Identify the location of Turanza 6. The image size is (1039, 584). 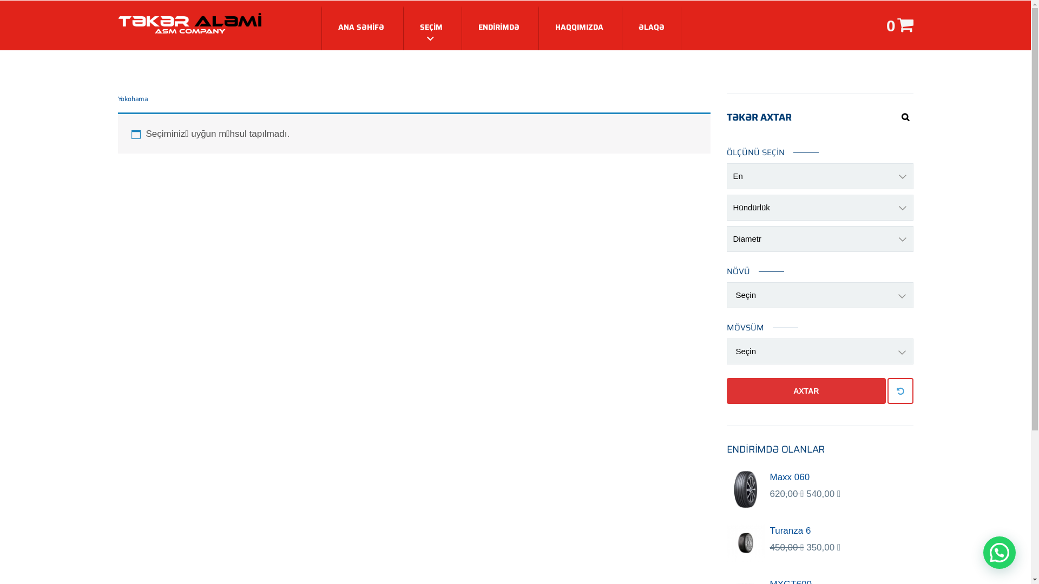
(841, 531).